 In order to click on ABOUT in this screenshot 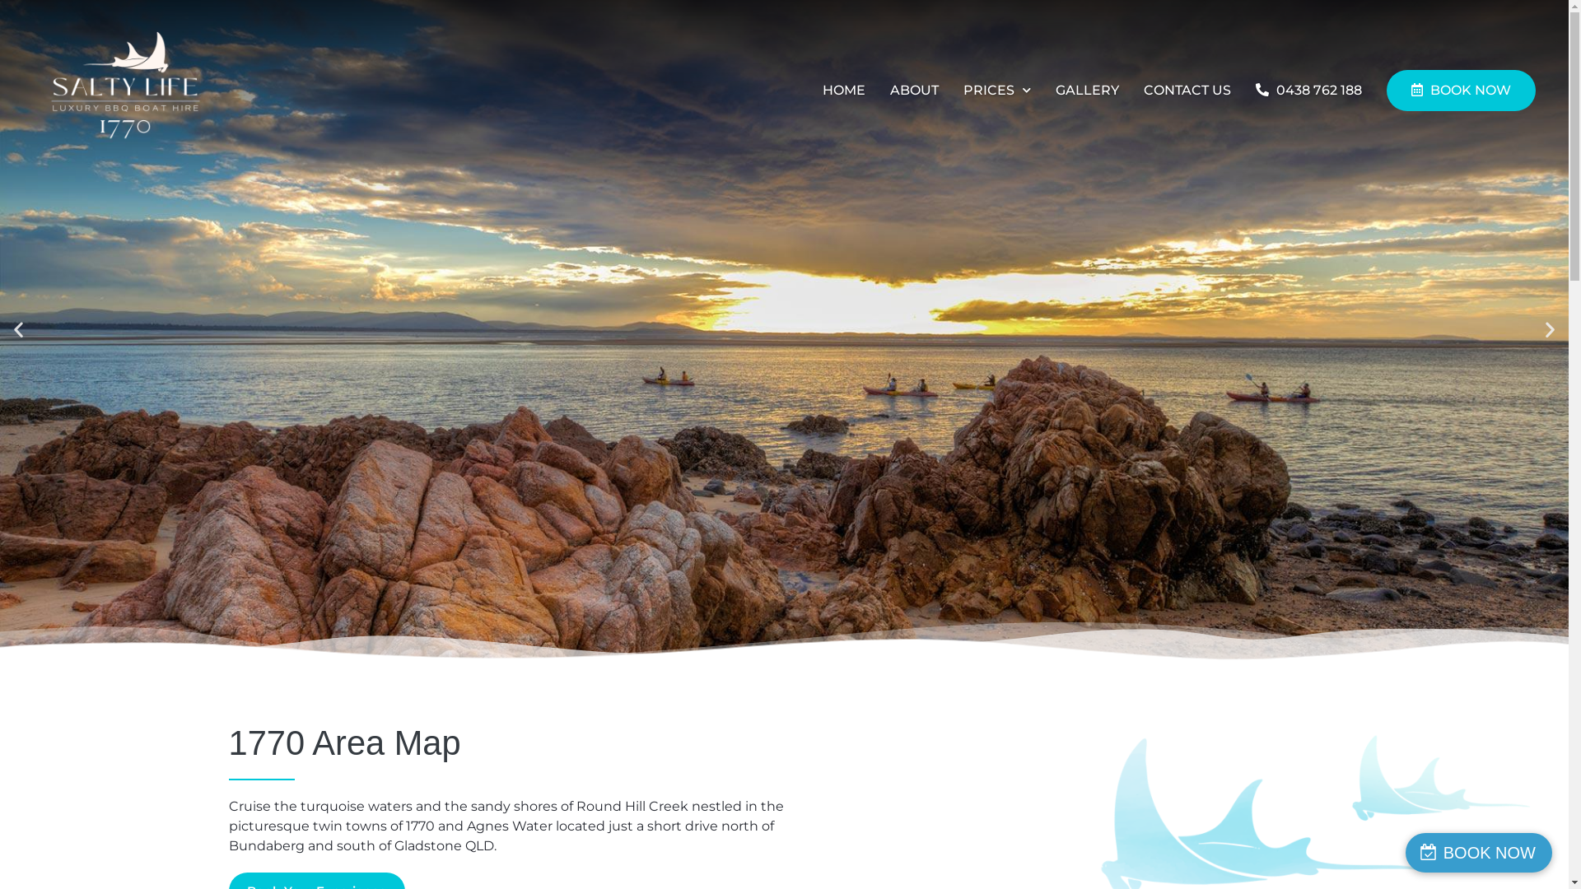, I will do `click(914, 91)`.